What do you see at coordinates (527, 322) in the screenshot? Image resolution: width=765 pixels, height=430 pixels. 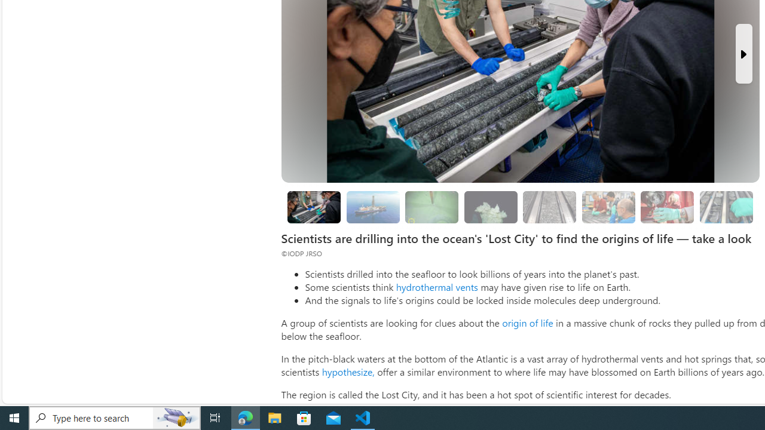 I see `origin of life` at bounding box center [527, 322].